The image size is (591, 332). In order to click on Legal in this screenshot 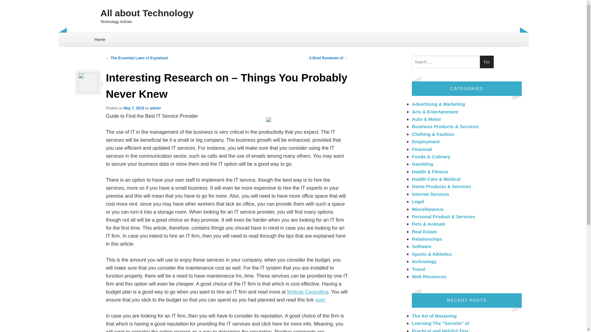, I will do `click(418, 201)`.